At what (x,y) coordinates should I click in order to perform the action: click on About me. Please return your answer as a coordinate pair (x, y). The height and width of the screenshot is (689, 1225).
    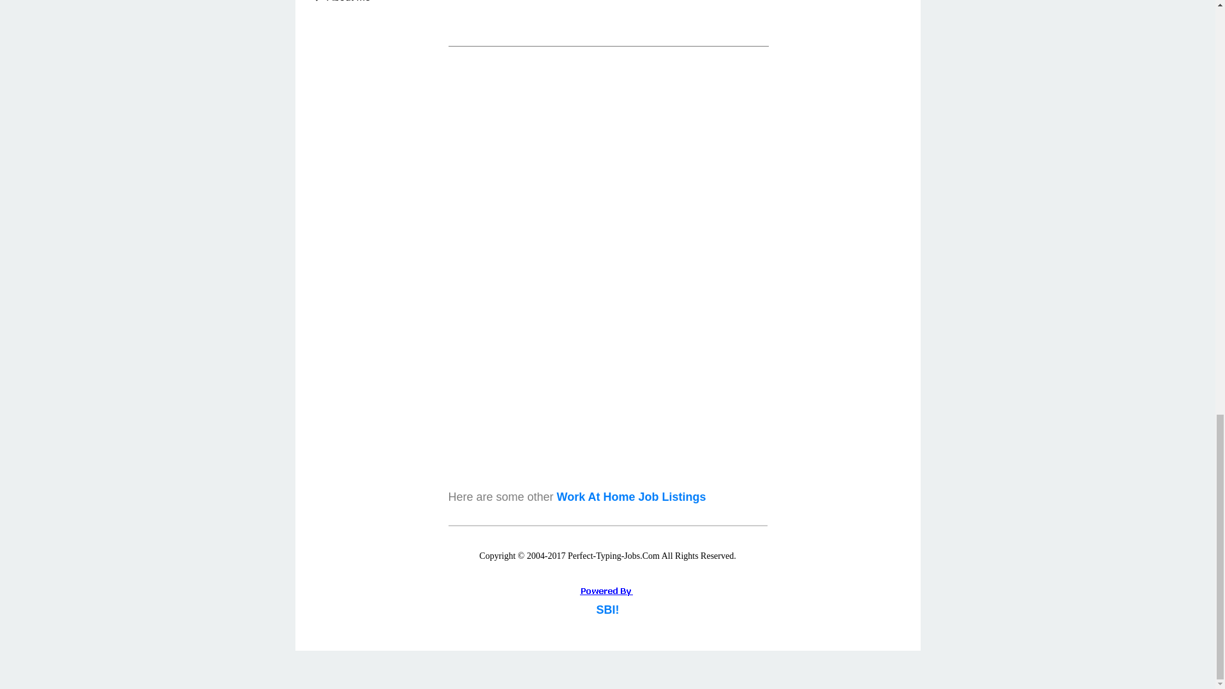
    Looking at the image, I should click on (375, 4).